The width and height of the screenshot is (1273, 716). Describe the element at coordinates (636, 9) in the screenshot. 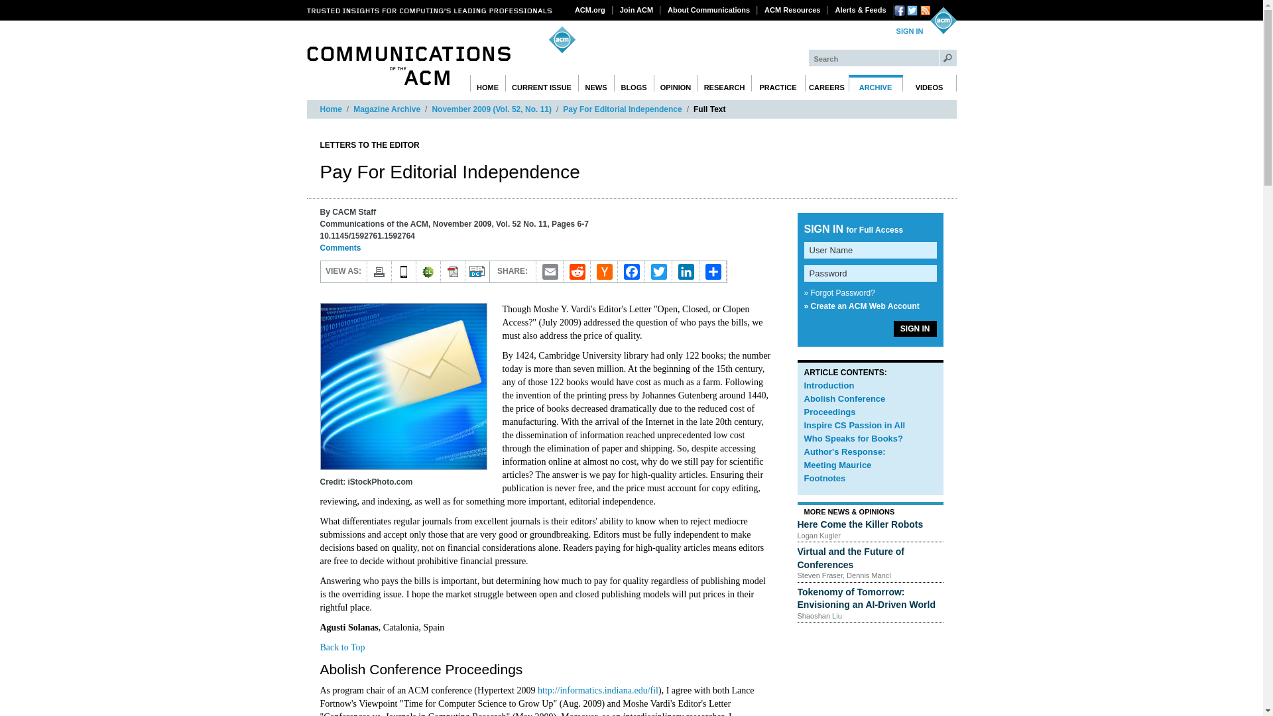

I see `Join ACM` at that location.